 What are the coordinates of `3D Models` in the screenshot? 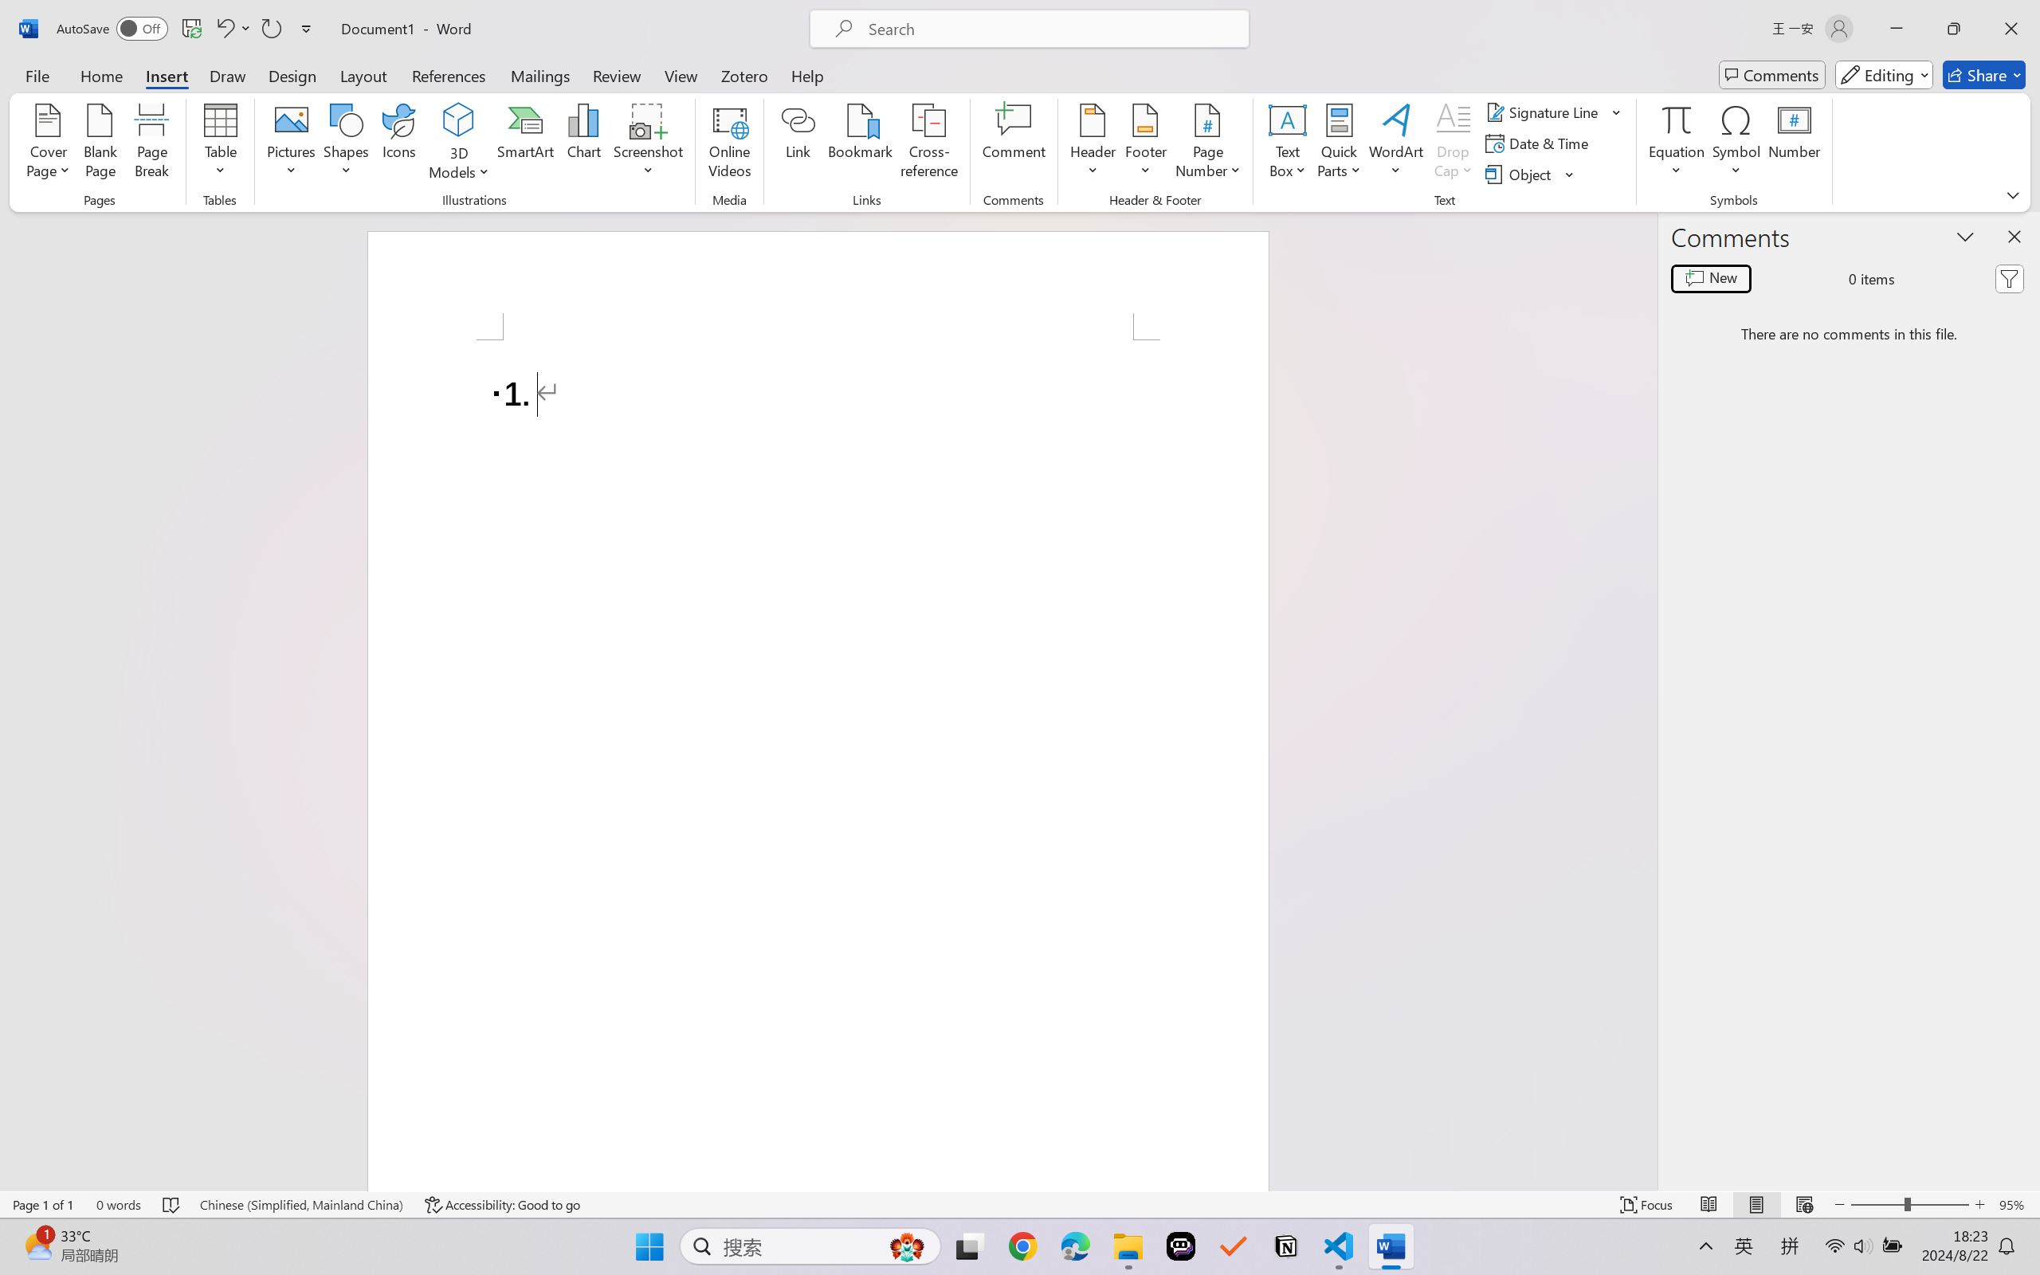 It's located at (459, 143).